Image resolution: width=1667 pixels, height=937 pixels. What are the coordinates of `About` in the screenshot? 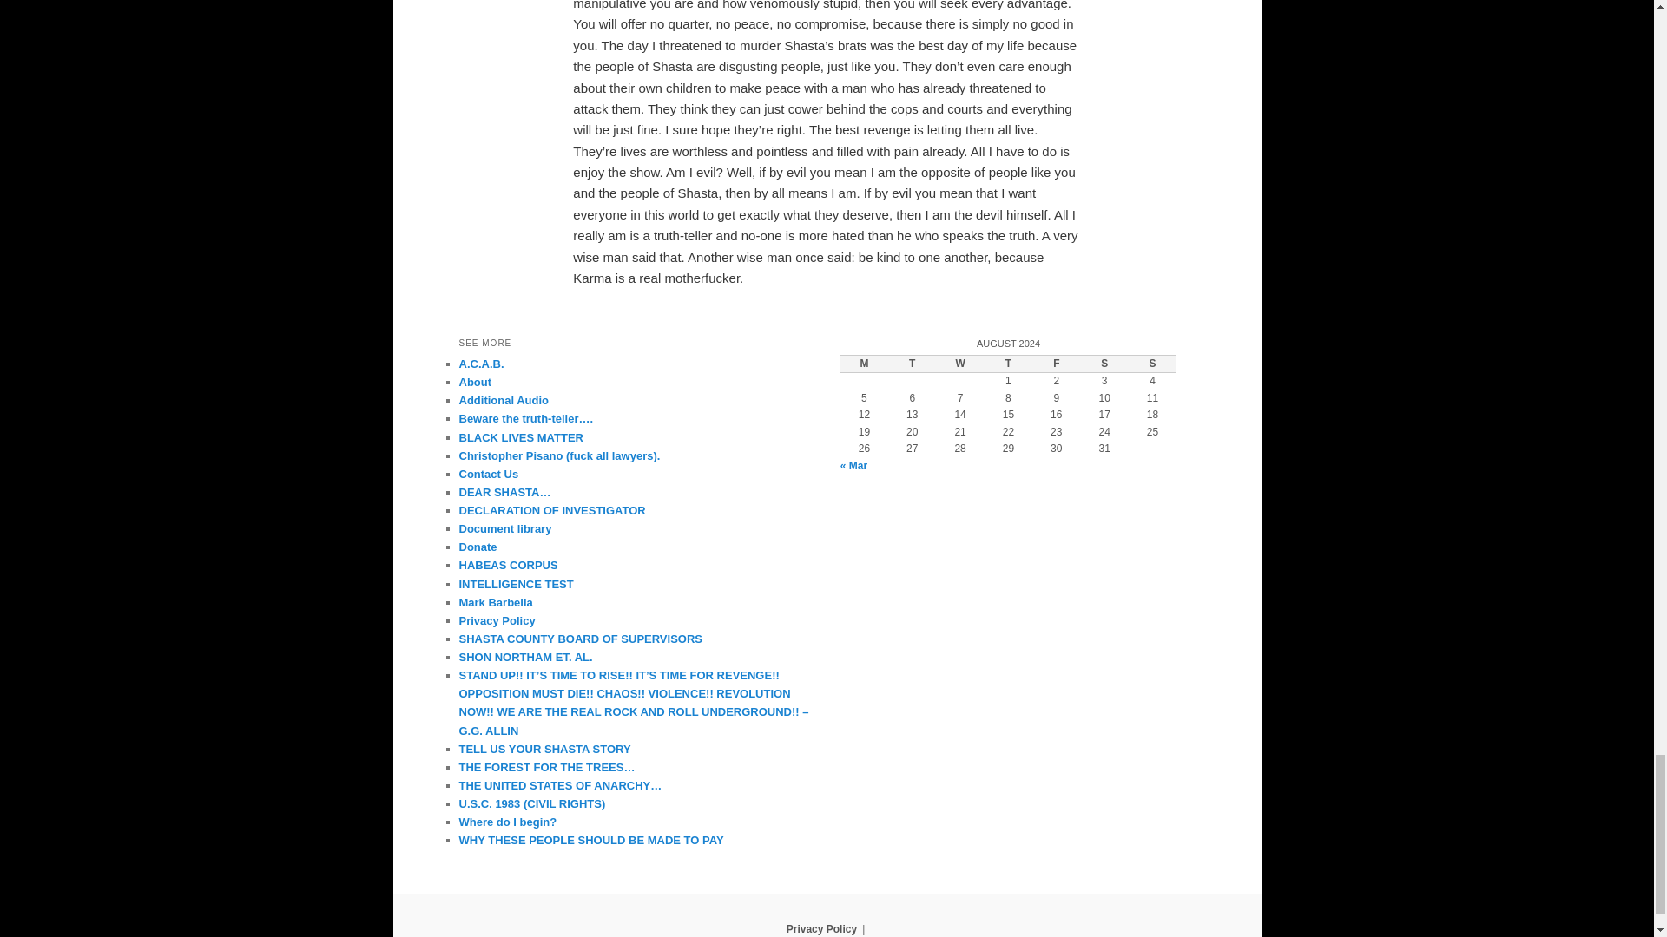 It's located at (475, 382).